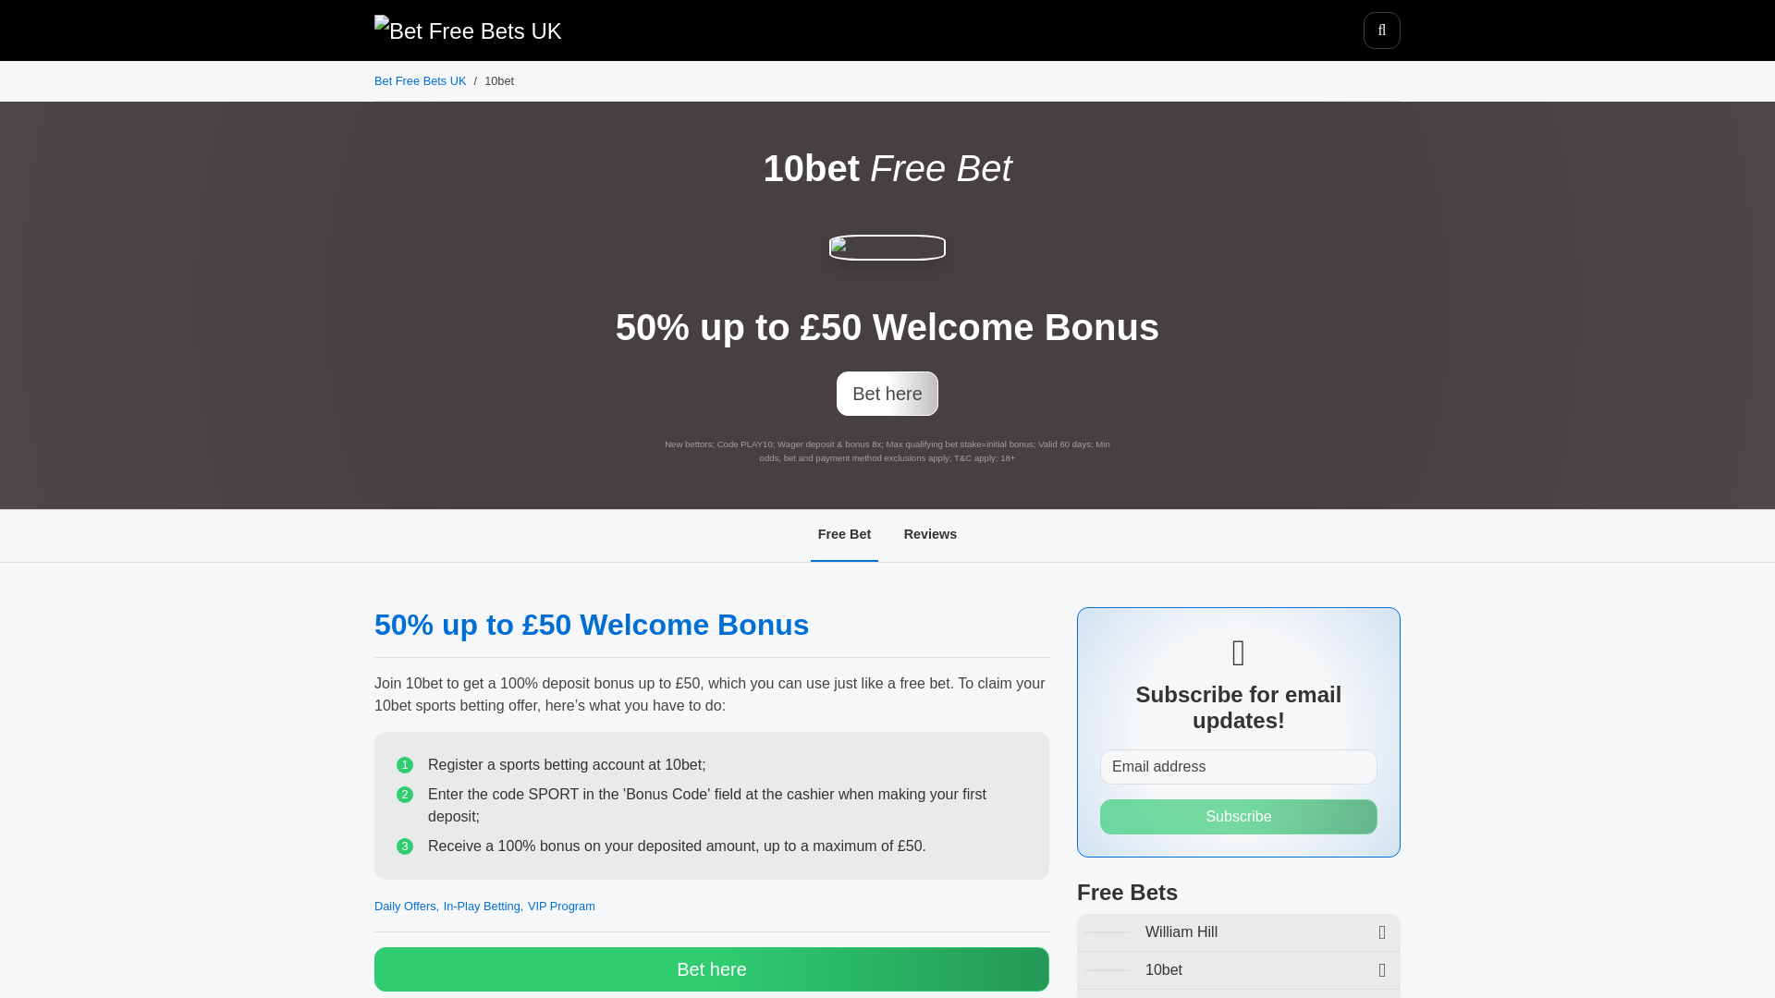 The width and height of the screenshot is (1775, 998). What do you see at coordinates (887, 394) in the screenshot?
I see `Bet here` at bounding box center [887, 394].